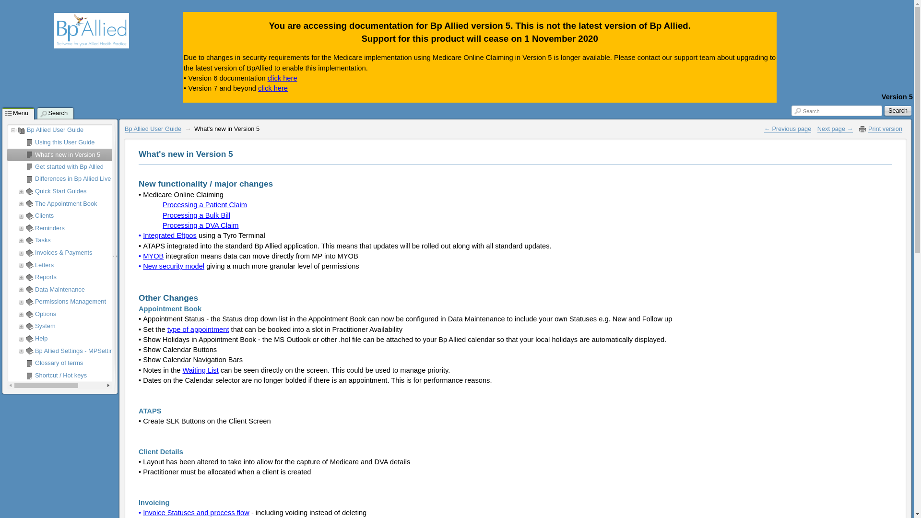  I want to click on  Previous page, so click(788, 129).